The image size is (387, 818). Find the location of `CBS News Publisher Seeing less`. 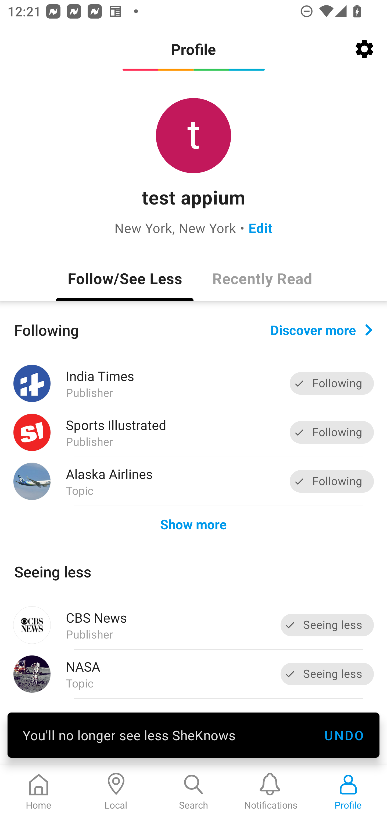

CBS News Publisher Seeing less is located at coordinates (193, 625).